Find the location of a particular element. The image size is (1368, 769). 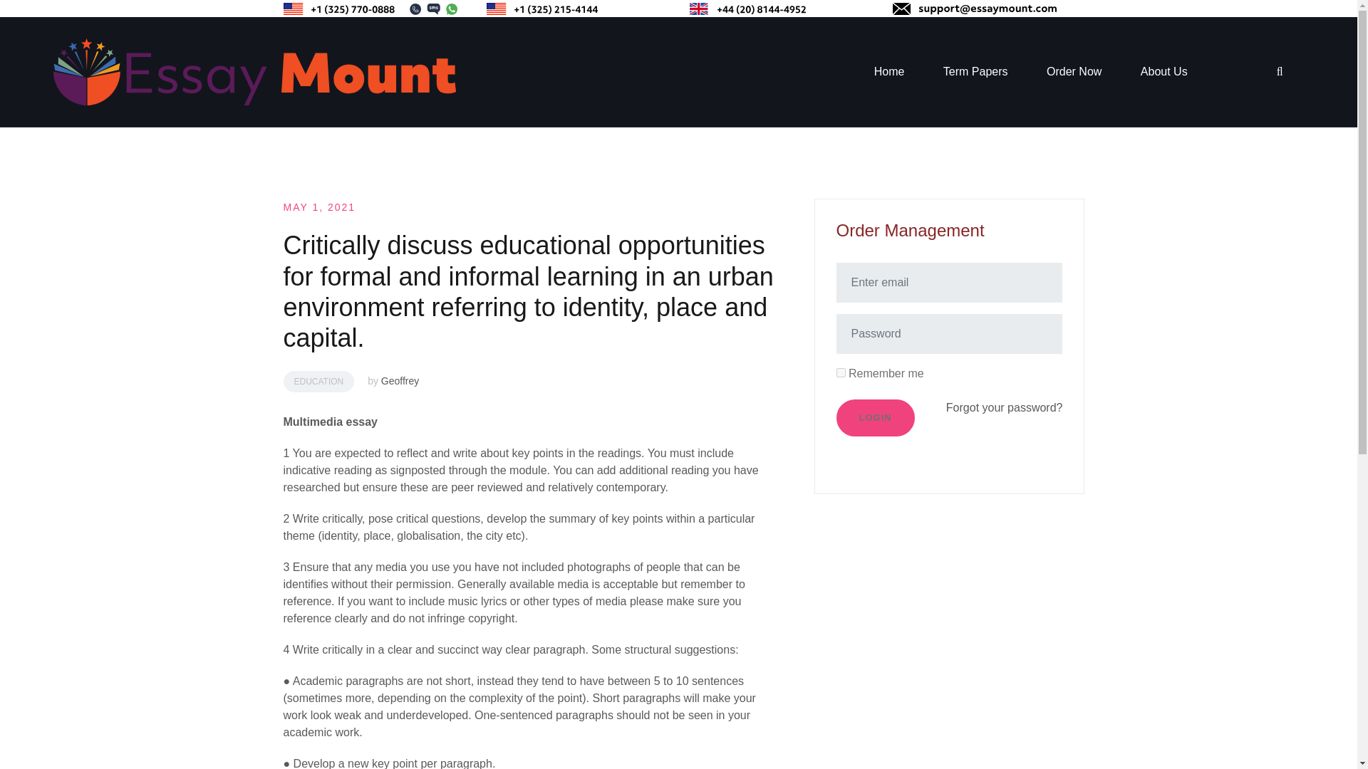

Forgot your password? is located at coordinates (1005, 407).